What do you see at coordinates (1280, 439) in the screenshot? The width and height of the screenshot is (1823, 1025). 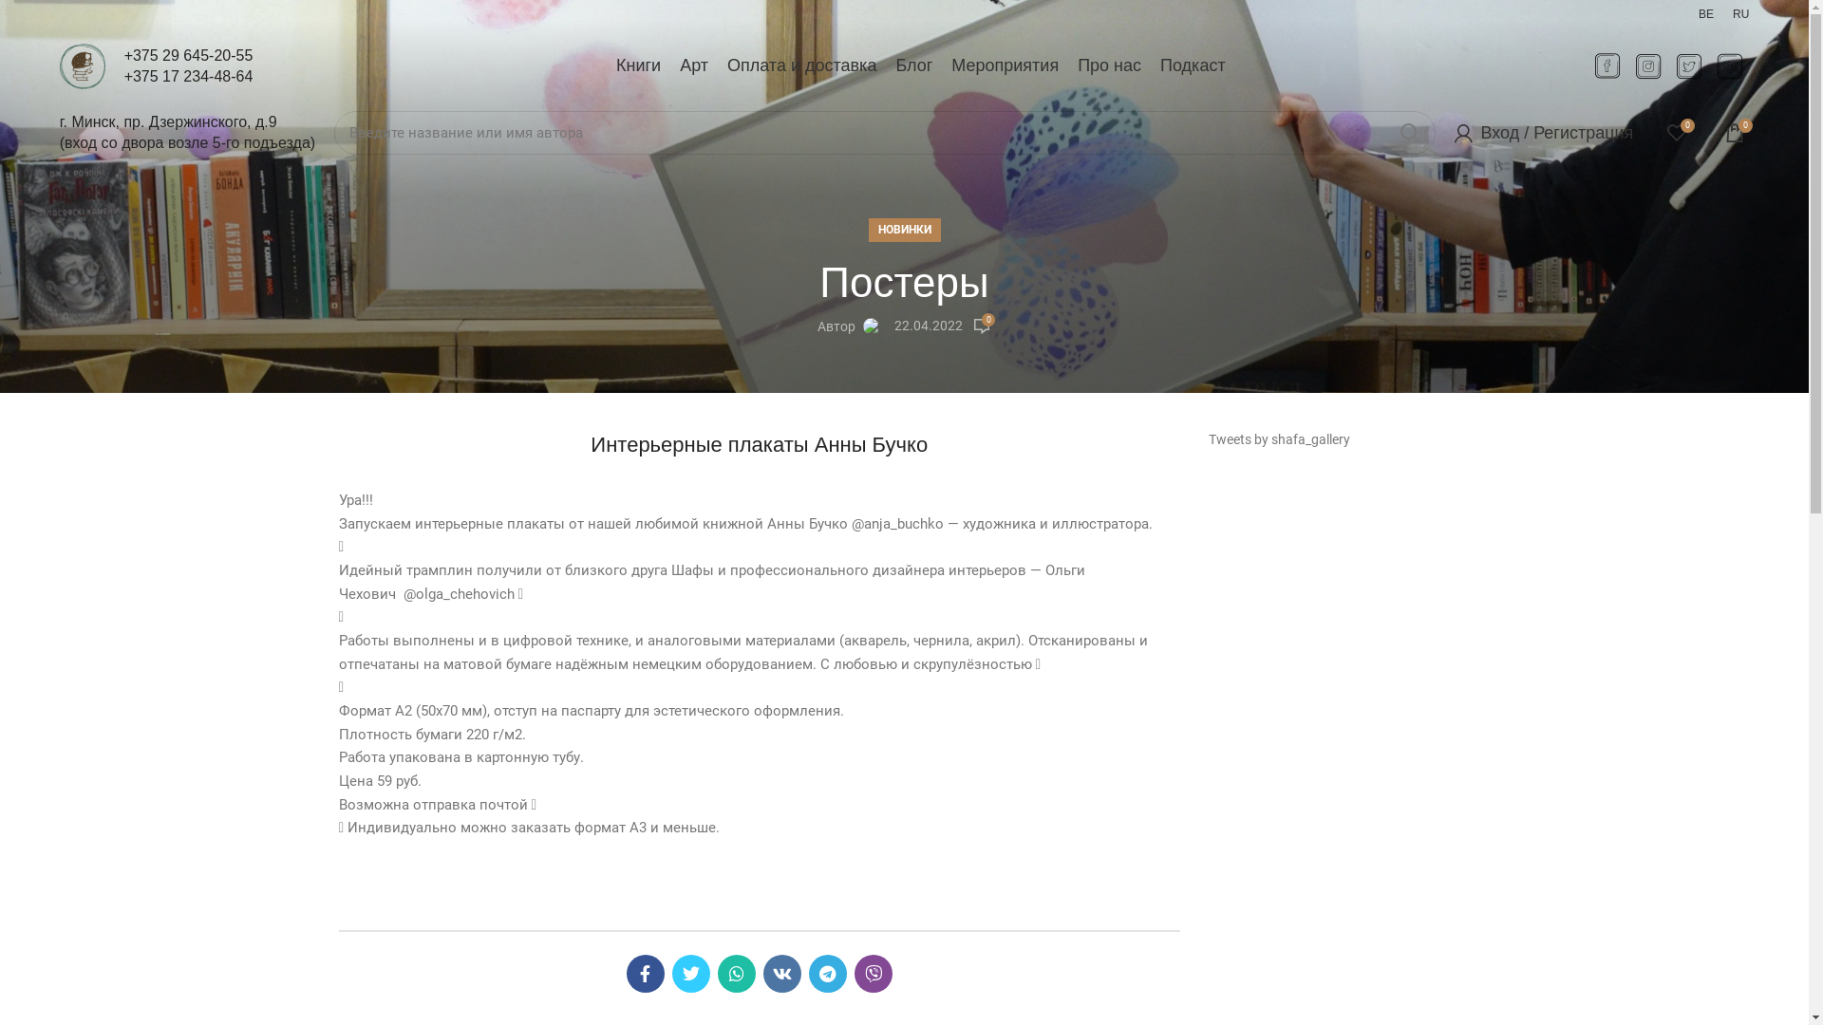 I see `Tweets by shafa_gallery` at bounding box center [1280, 439].